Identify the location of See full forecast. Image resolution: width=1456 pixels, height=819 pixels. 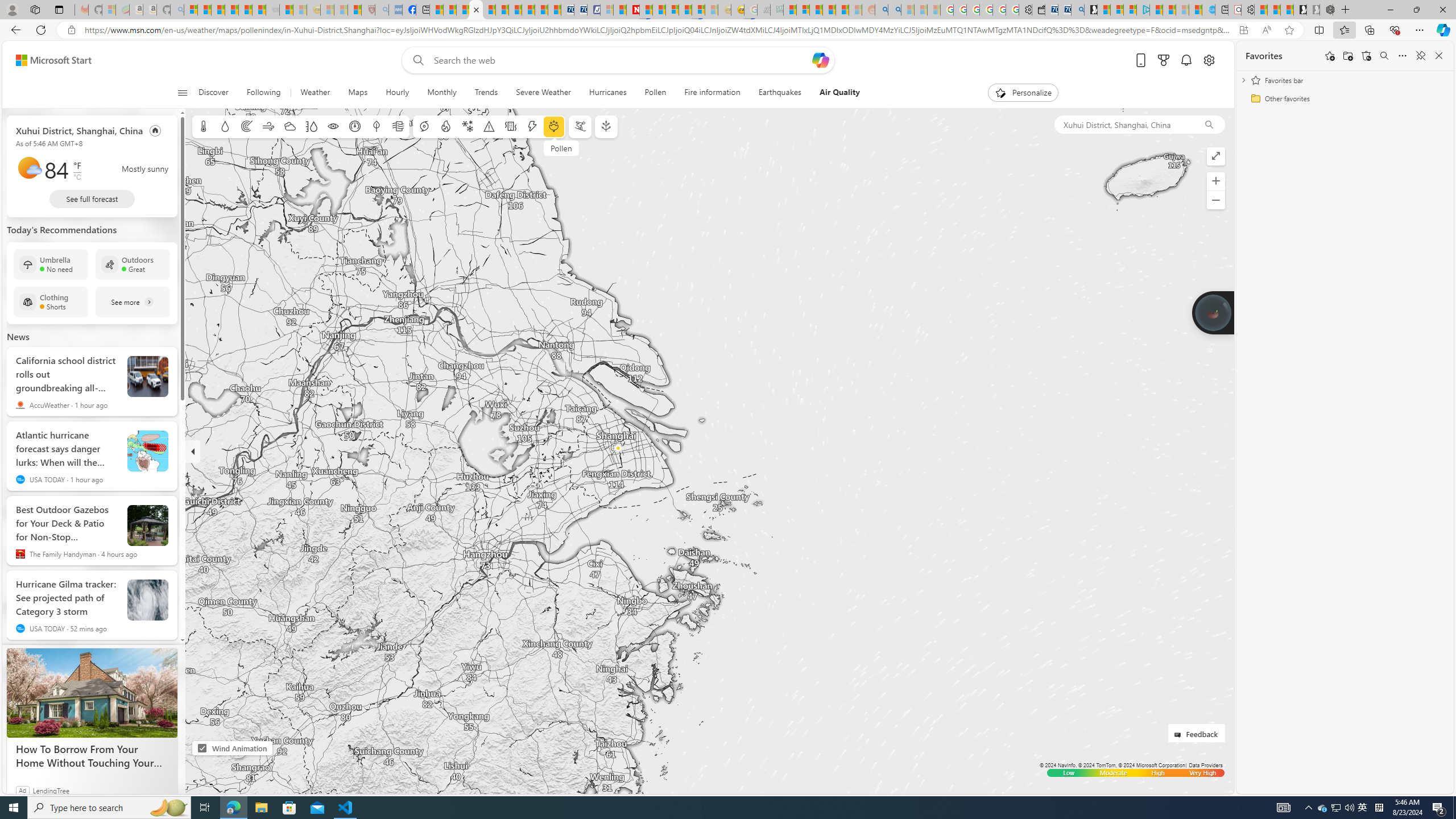
(92, 199).